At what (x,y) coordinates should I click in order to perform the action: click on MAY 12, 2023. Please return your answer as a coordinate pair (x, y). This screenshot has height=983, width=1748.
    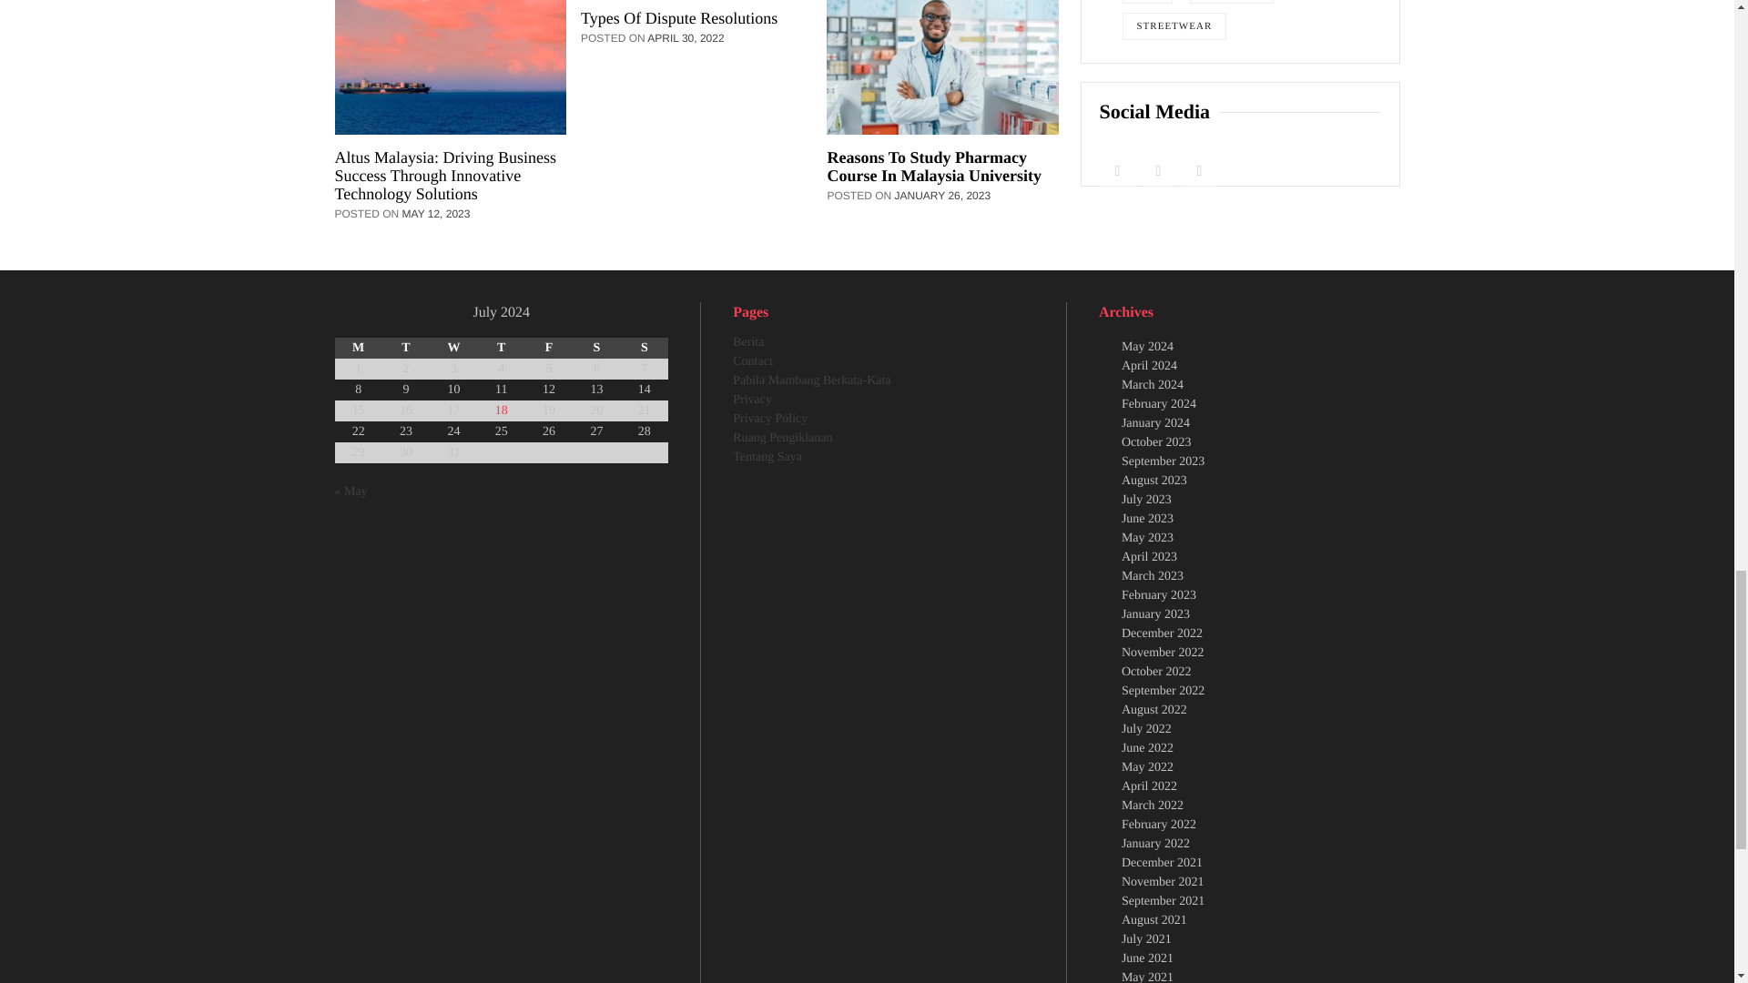
    Looking at the image, I should click on (441, 213).